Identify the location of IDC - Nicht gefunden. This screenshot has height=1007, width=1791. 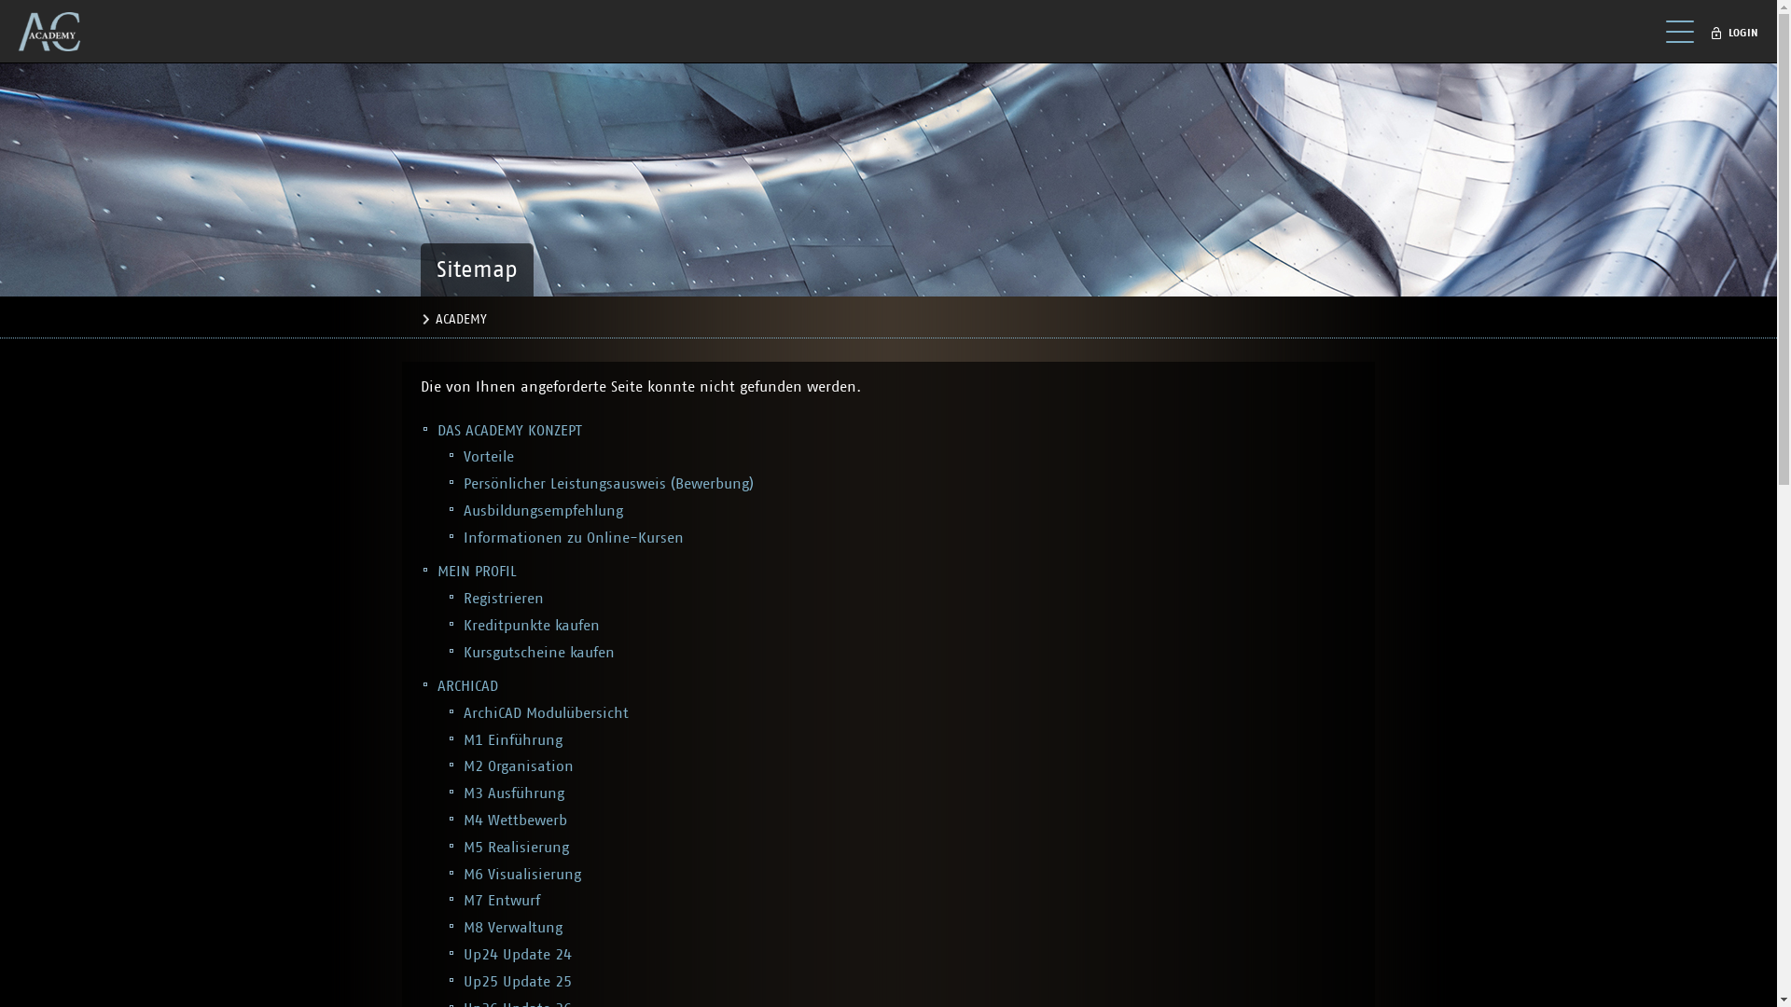
(56, 32).